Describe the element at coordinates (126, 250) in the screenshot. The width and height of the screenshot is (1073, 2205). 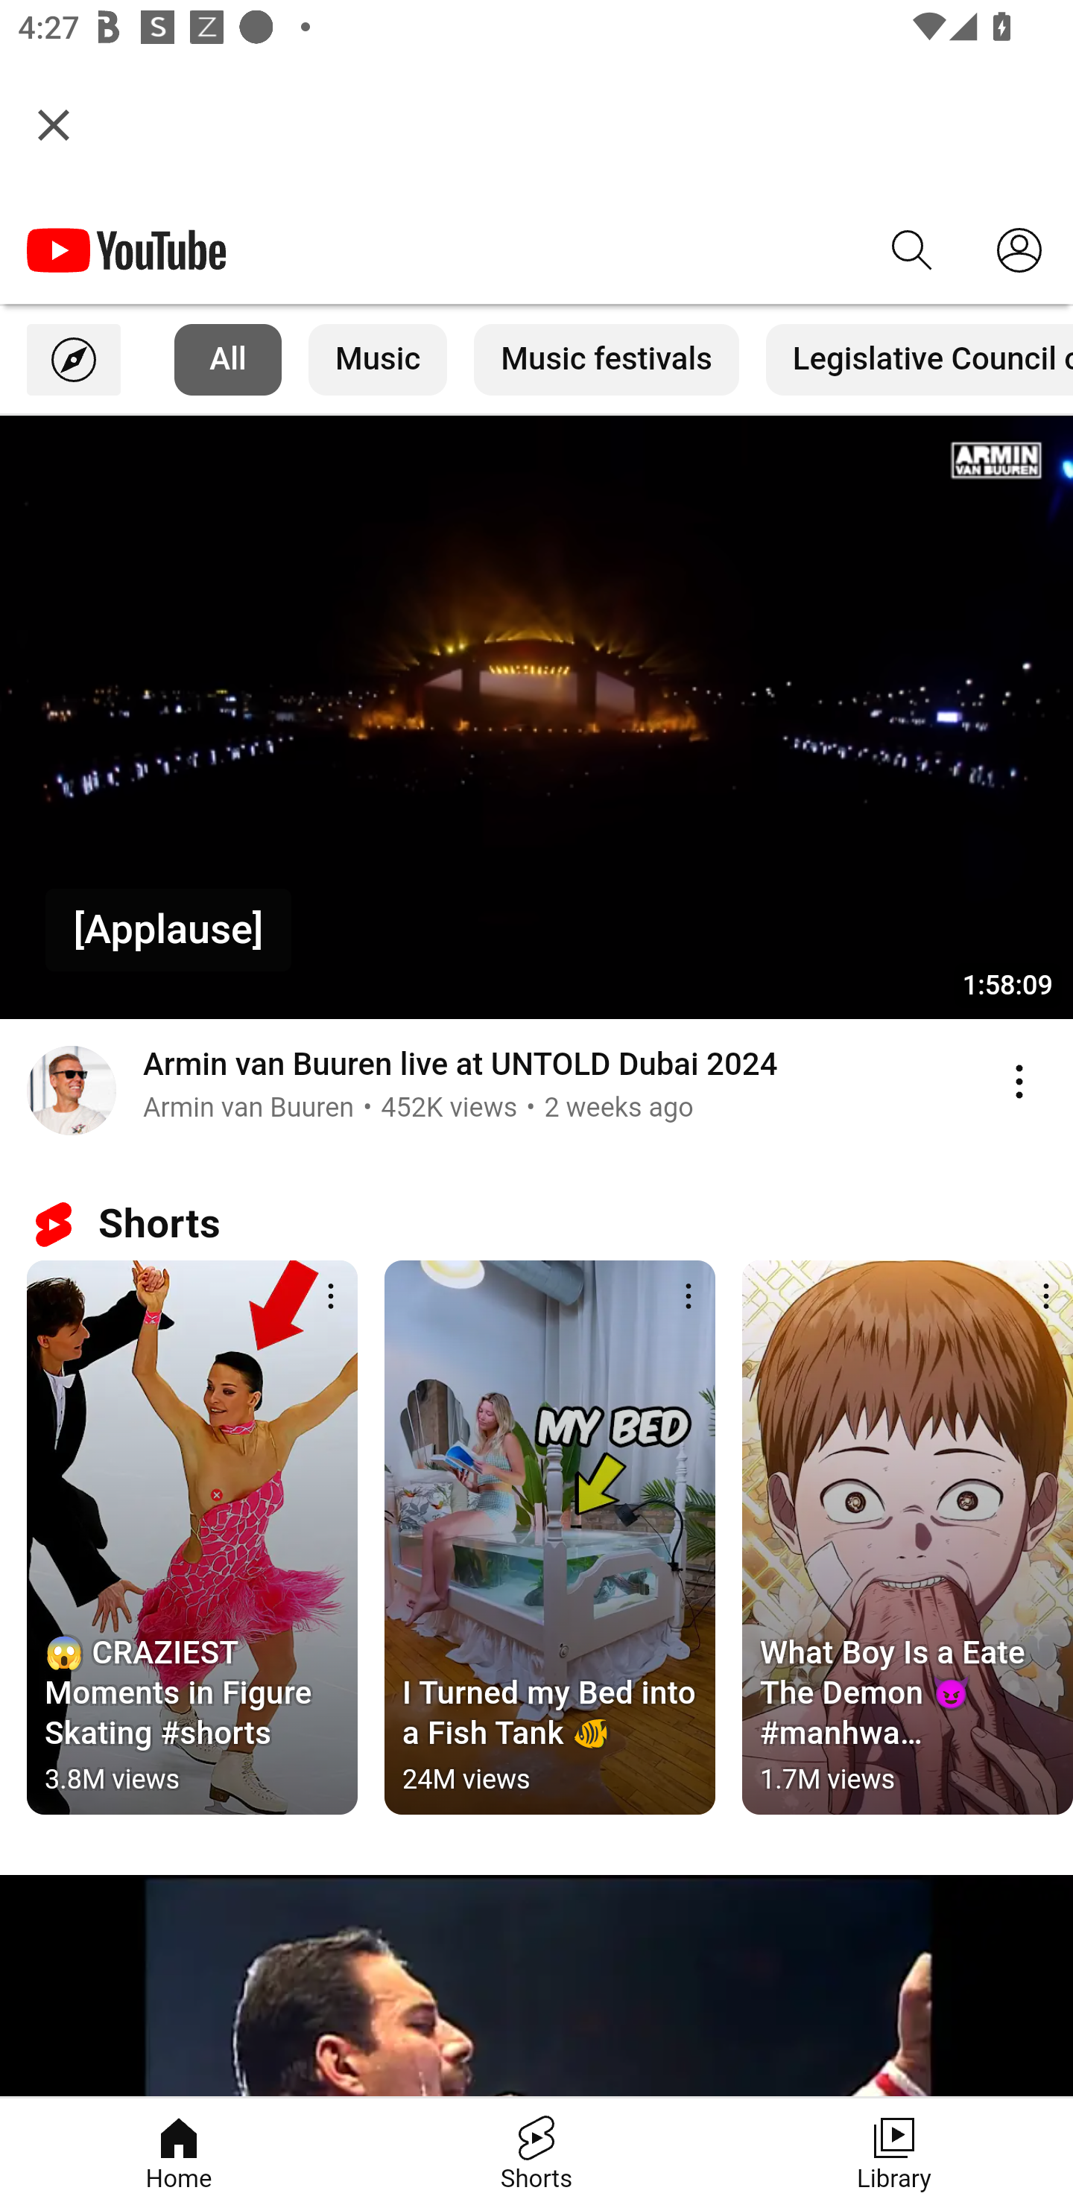
I see `YouTube` at that location.